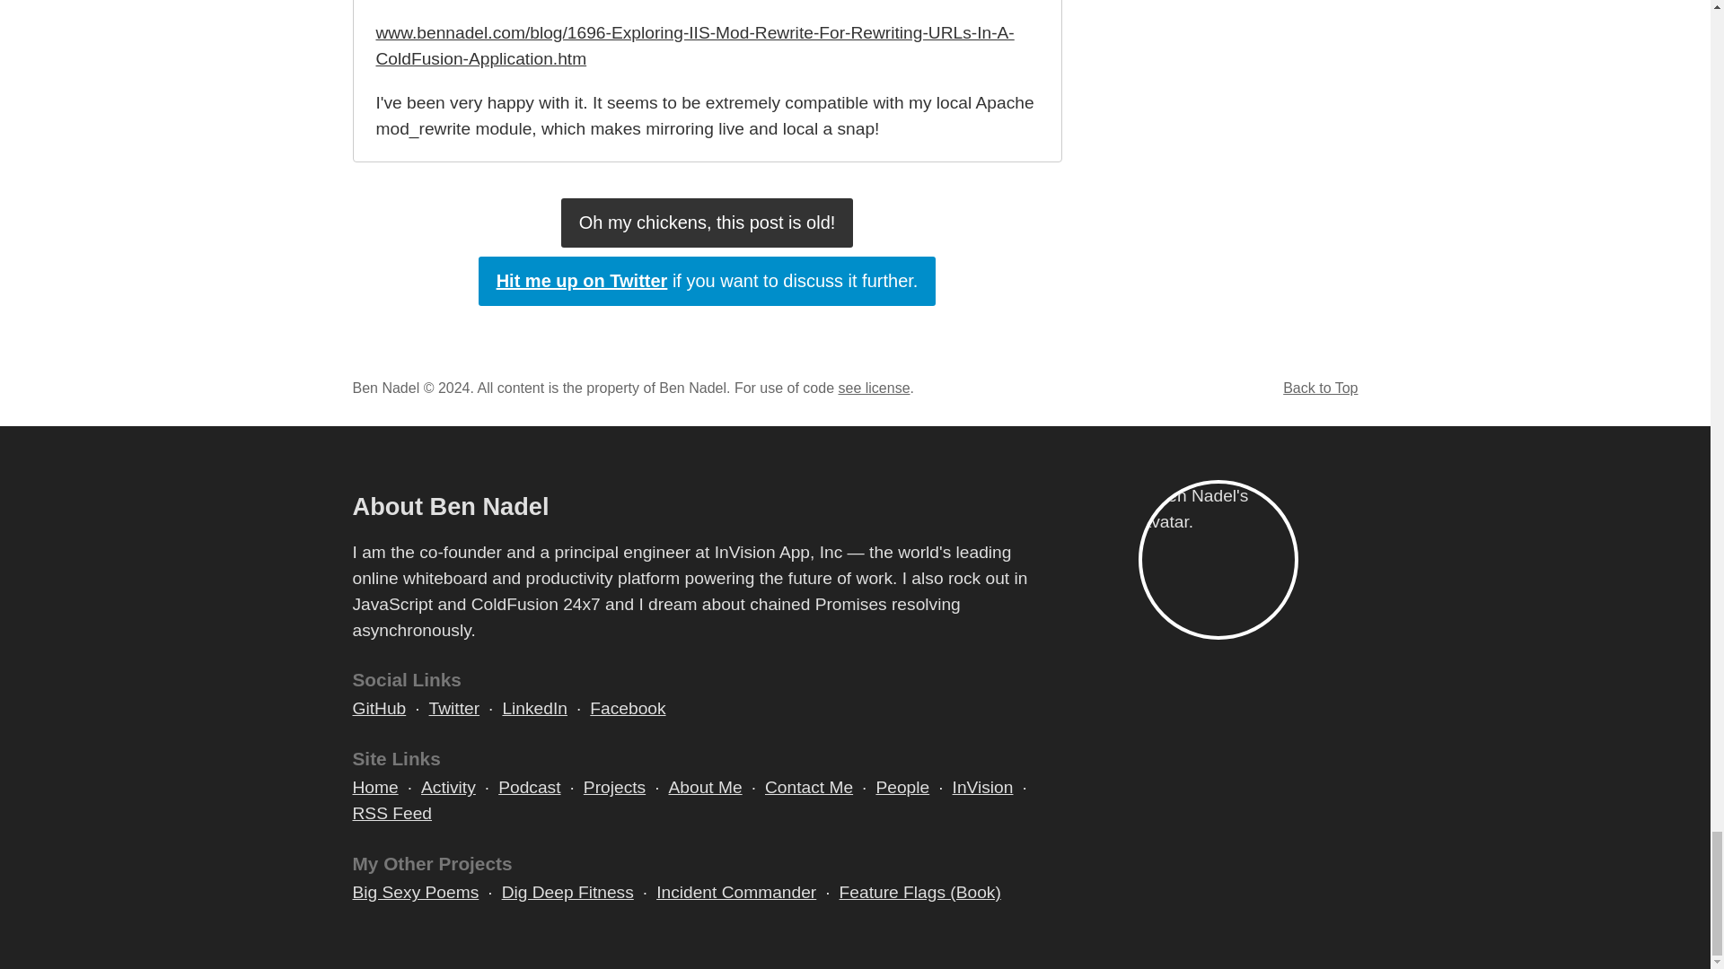 This screenshot has height=969, width=1724. Describe the element at coordinates (533, 709) in the screenshot. I see `Follow Ben Nadel on LinkedIn.` at that location.